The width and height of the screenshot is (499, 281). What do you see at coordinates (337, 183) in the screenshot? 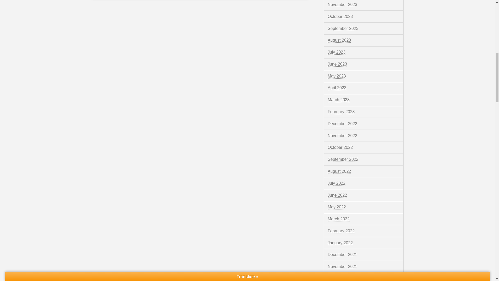
I see `July 2022` at bounding box center [337, 183].